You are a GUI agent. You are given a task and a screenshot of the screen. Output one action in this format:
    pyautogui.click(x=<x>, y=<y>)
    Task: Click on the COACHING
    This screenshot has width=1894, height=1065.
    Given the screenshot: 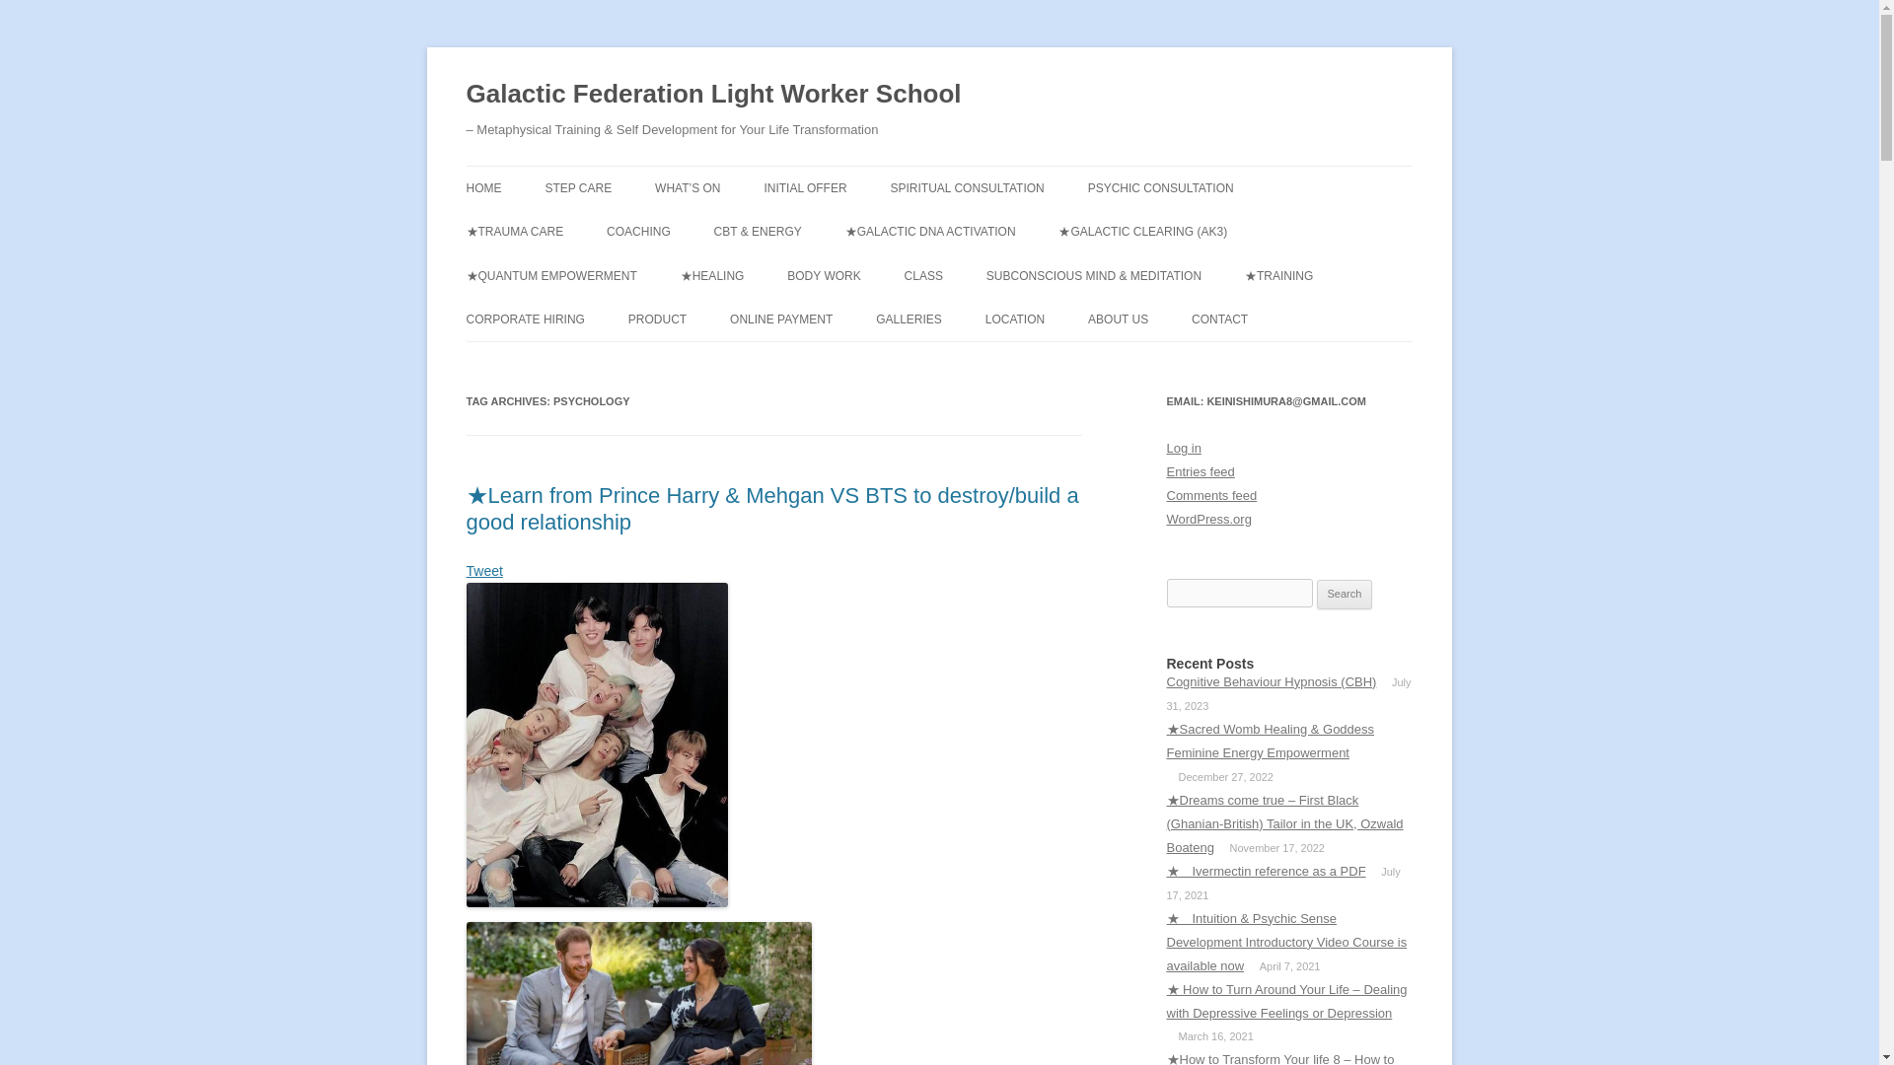 What is the action you would take?
    pyautogui.click(x=637, y=231)
    